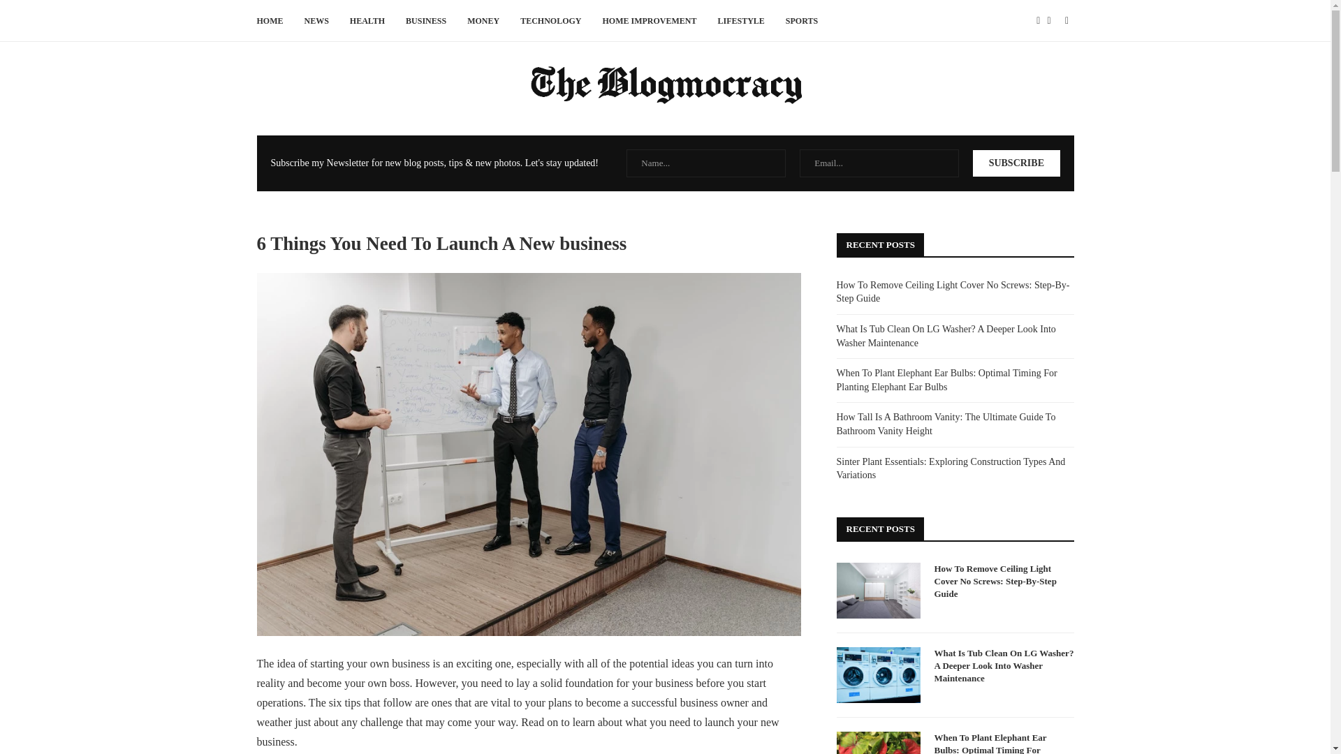 Image resolution: width=1341 pixels, height=754 pixels. What do you see at coordinates (1016, 163) in the screenshot?
I see `Subscribe` at bounding box center [1016, 163].